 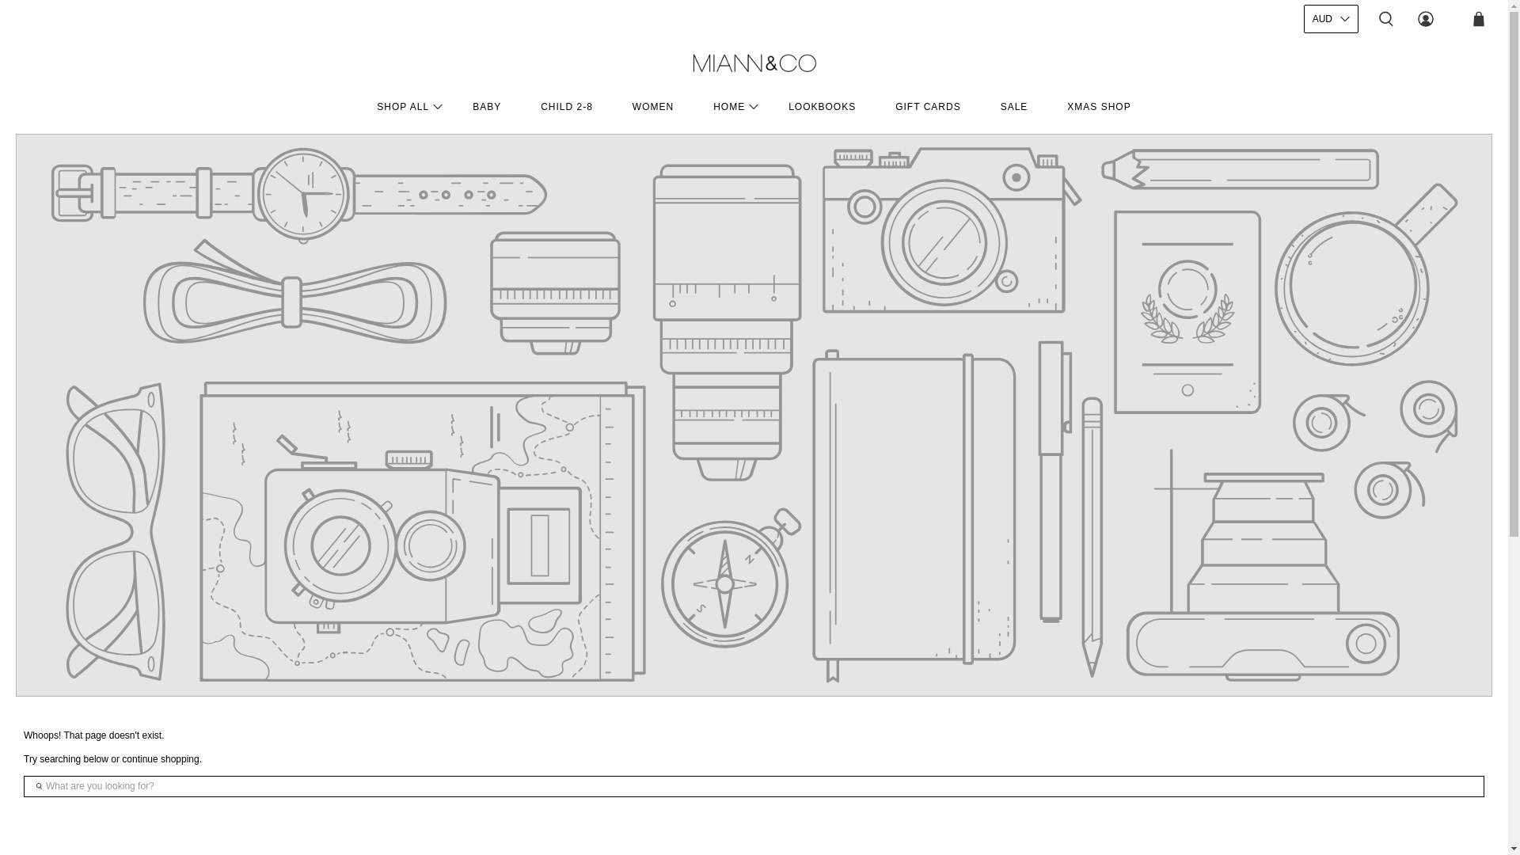 What do you see at coordinates (1332, 79) in the screenshot?
I see `CAD` at bounding box center [1332, 79].